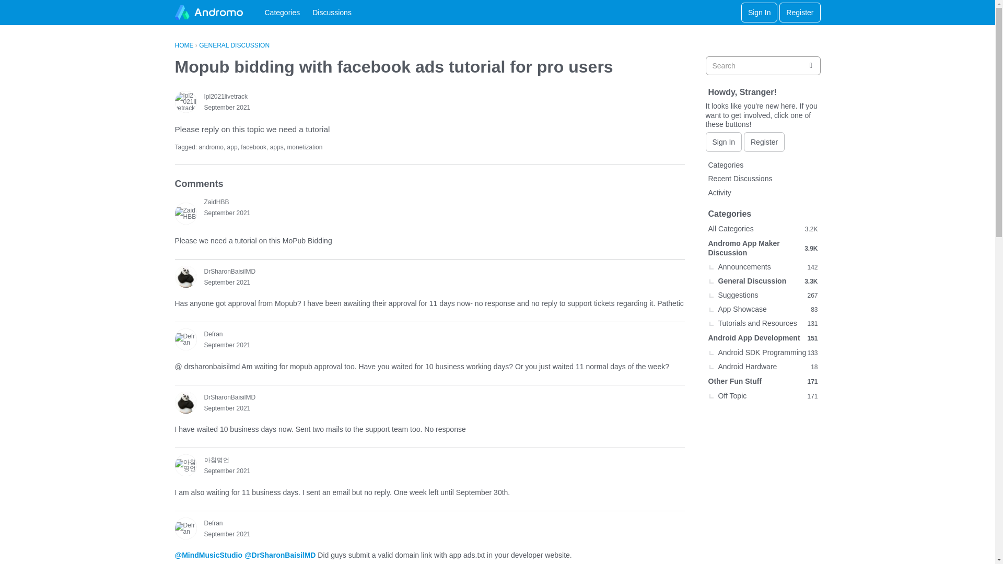 The image size is (1003, 564). Describe the element at coordinates (227, 408) in the screenshot. I see `September 20, 2021 5:21PM` at that location.